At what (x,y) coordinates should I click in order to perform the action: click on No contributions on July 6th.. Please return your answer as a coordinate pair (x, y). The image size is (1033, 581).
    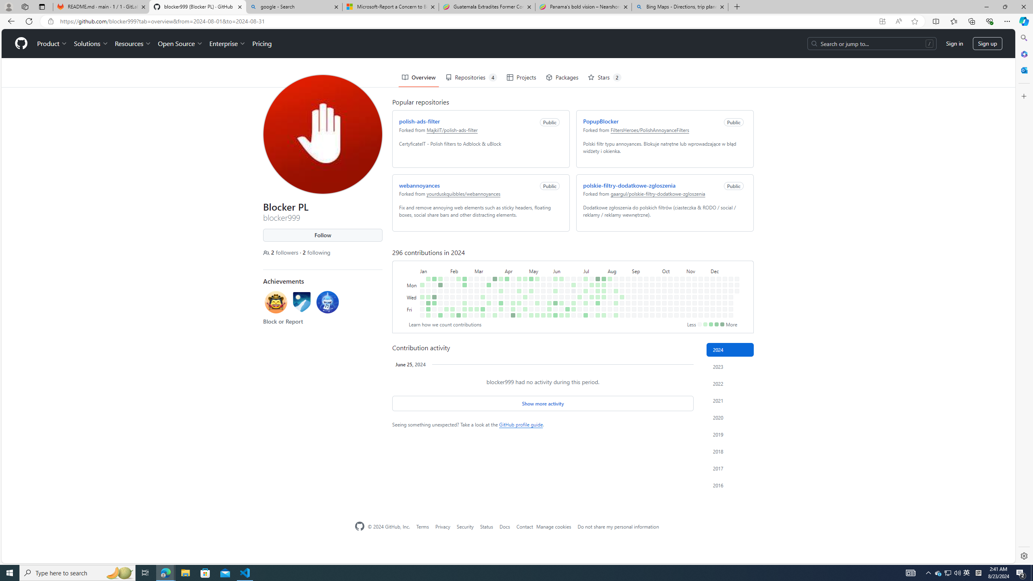
    Looking at the image, I should click on (579, 316).